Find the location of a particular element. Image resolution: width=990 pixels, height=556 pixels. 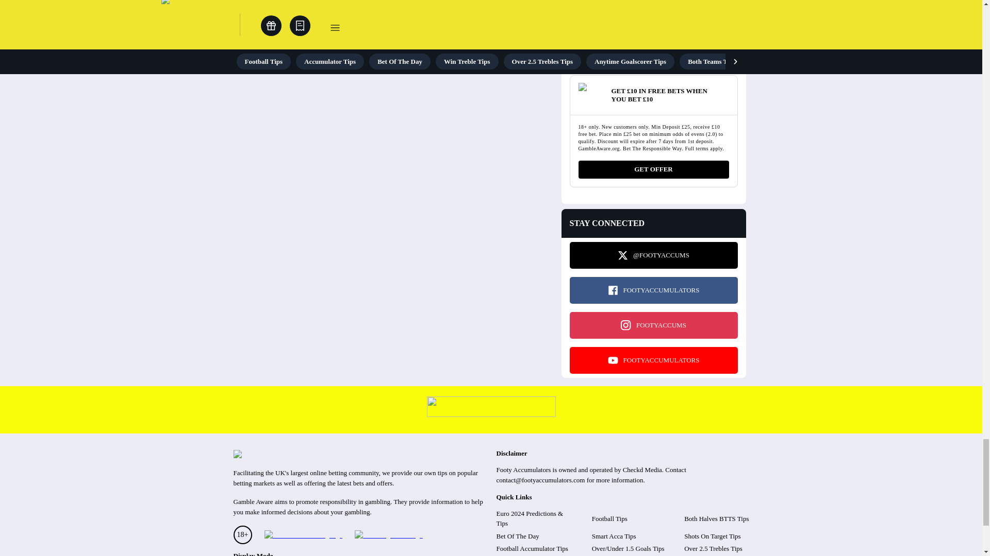

GamblingCare.ie is located at coordinates (388, 535).